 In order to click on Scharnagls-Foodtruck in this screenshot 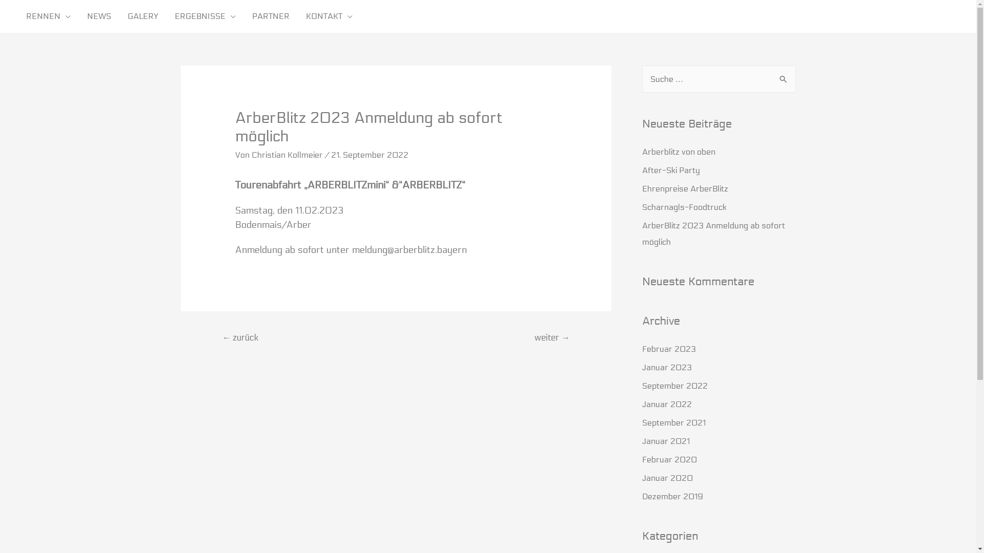, I will do `click(684, 207)`.